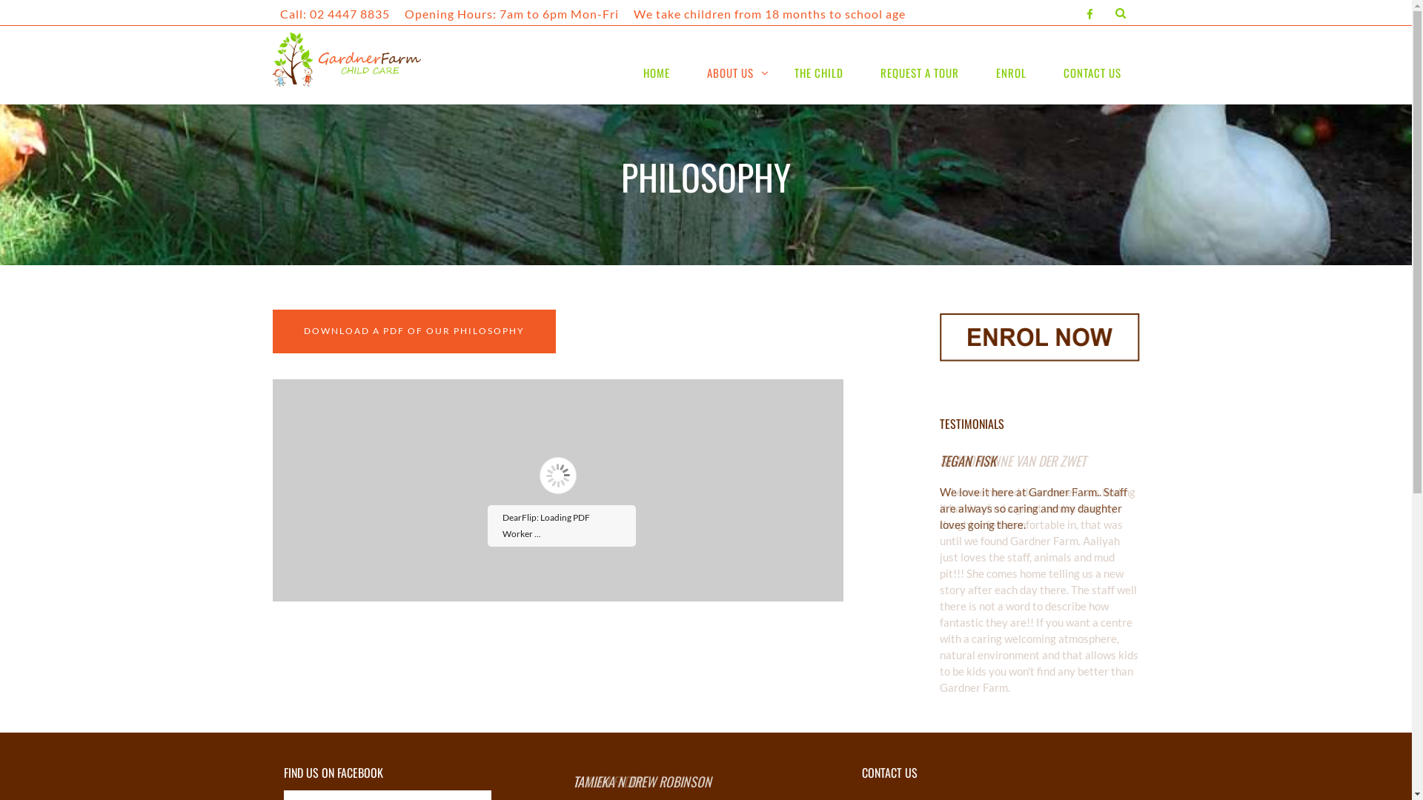 This screenshot has width=1423, height=800. I want to click on Facebook, so click(1089, 14).